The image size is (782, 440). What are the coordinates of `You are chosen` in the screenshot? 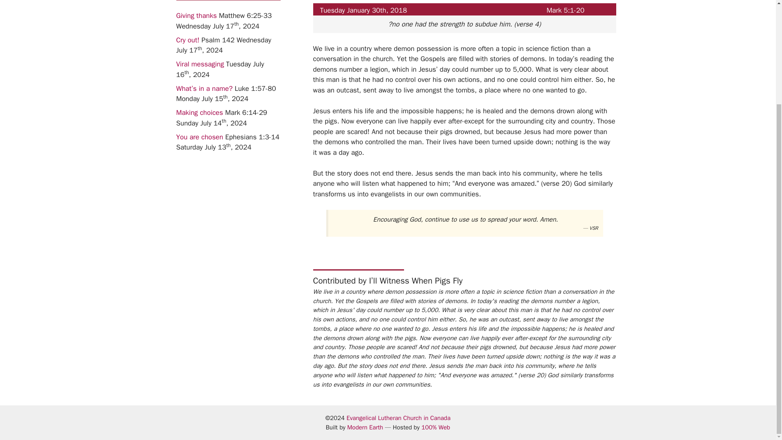 It's located at (200, 137).